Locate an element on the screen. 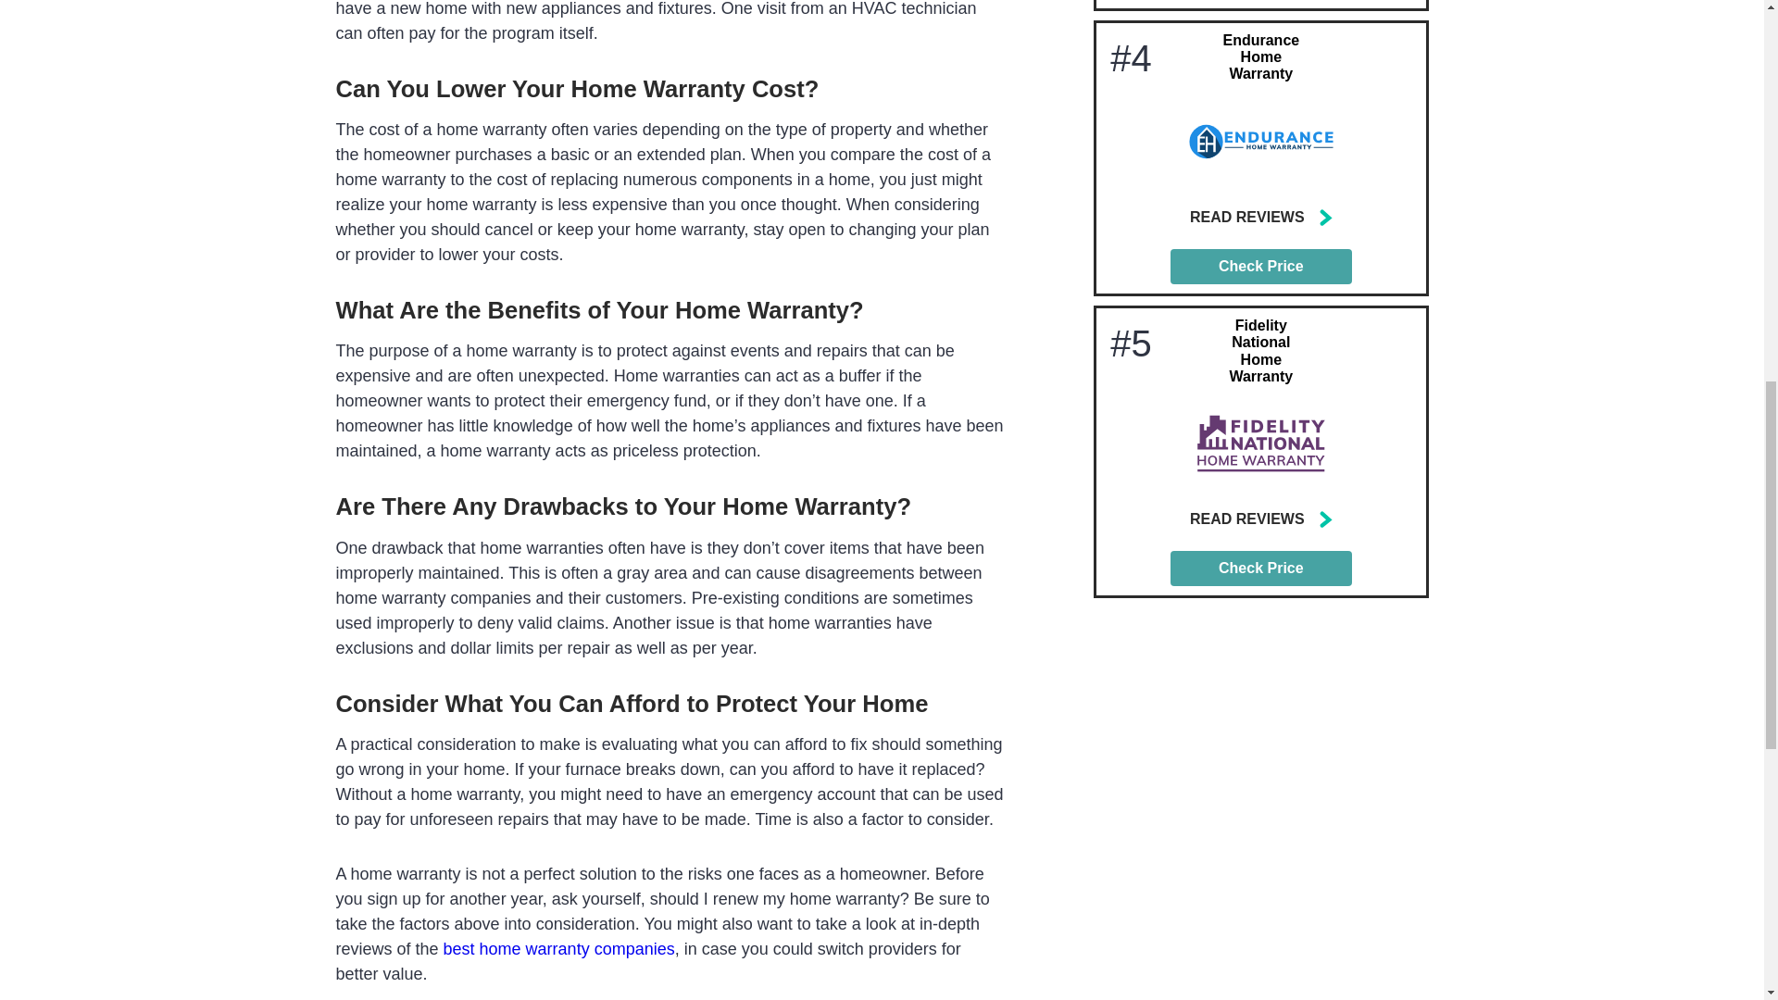  Fidelity National Home Warranty is located at coordinates (1259, 350).